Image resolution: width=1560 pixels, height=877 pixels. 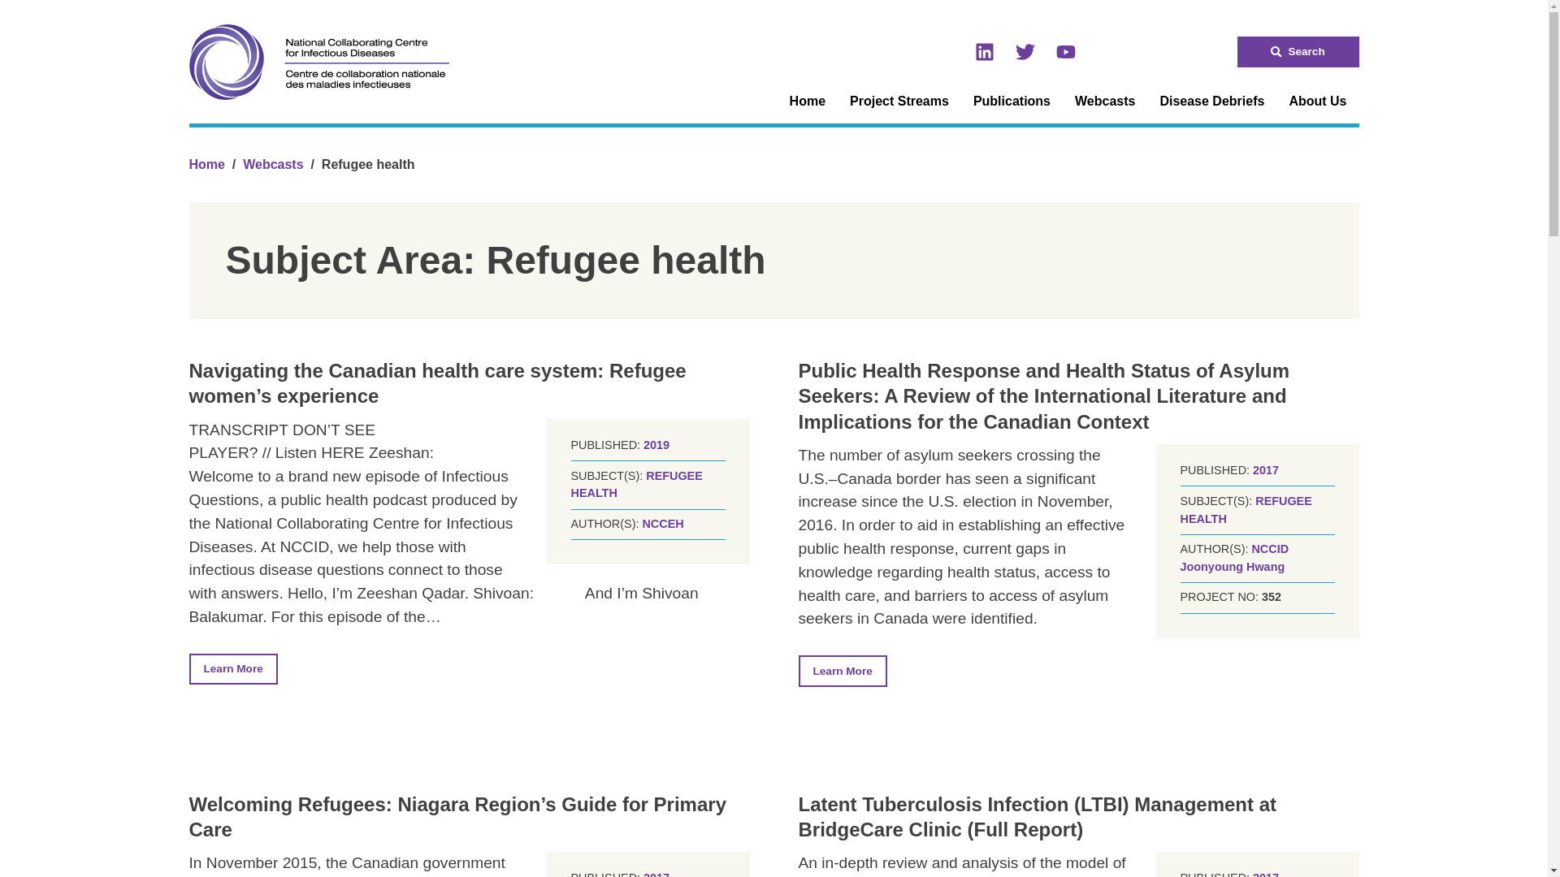 What do you see at coordinates (1269, 549) in the screenshot?
I see `NCCID` at bounding box center [1269, 549].